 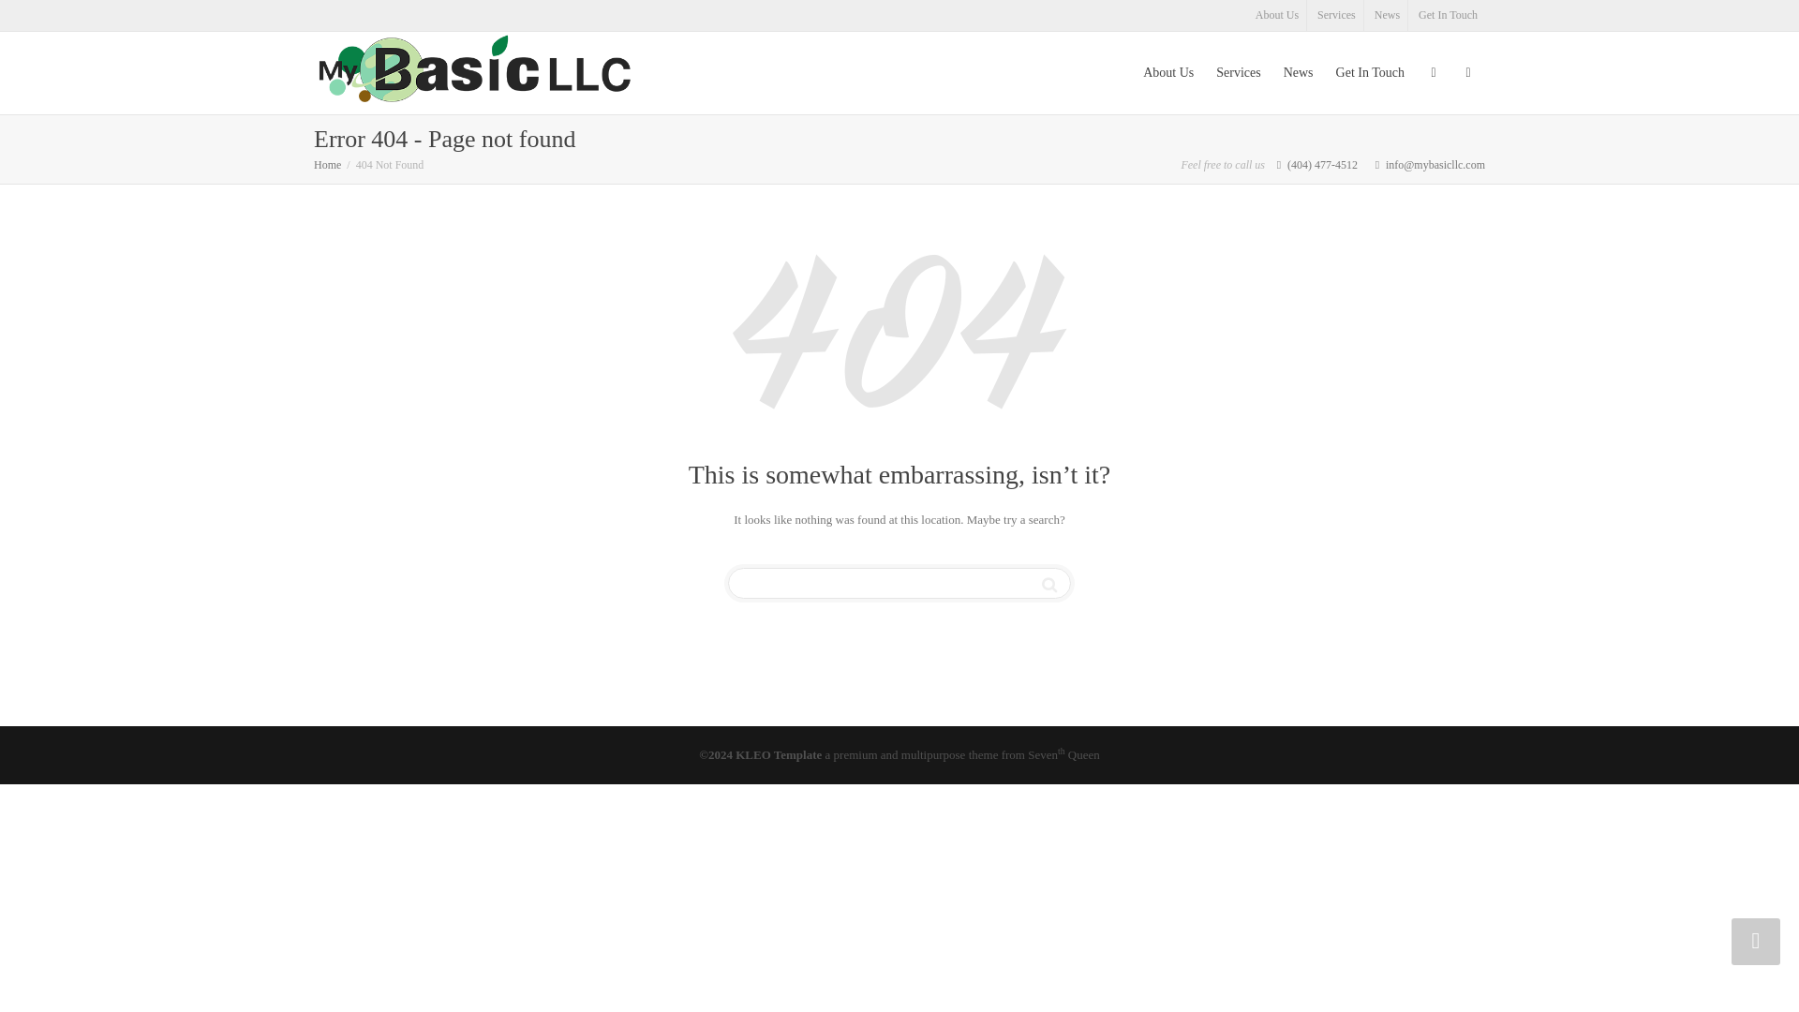 What do you see at coordinates (1448, 15) in the screenshot?
I see `Get In Touch` at bounding box center [1448, 15].